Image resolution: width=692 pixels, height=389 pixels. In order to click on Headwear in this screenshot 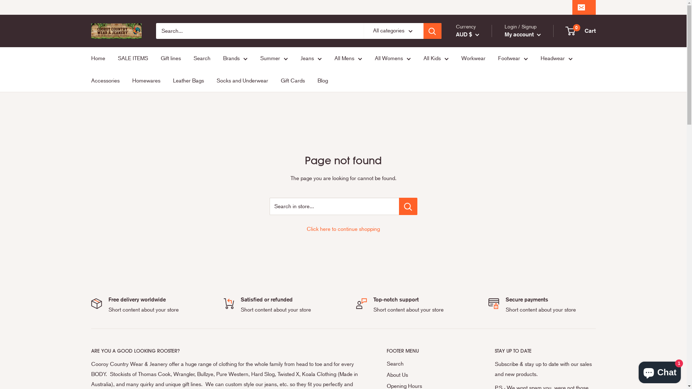, I will do `click(556, 58)`.